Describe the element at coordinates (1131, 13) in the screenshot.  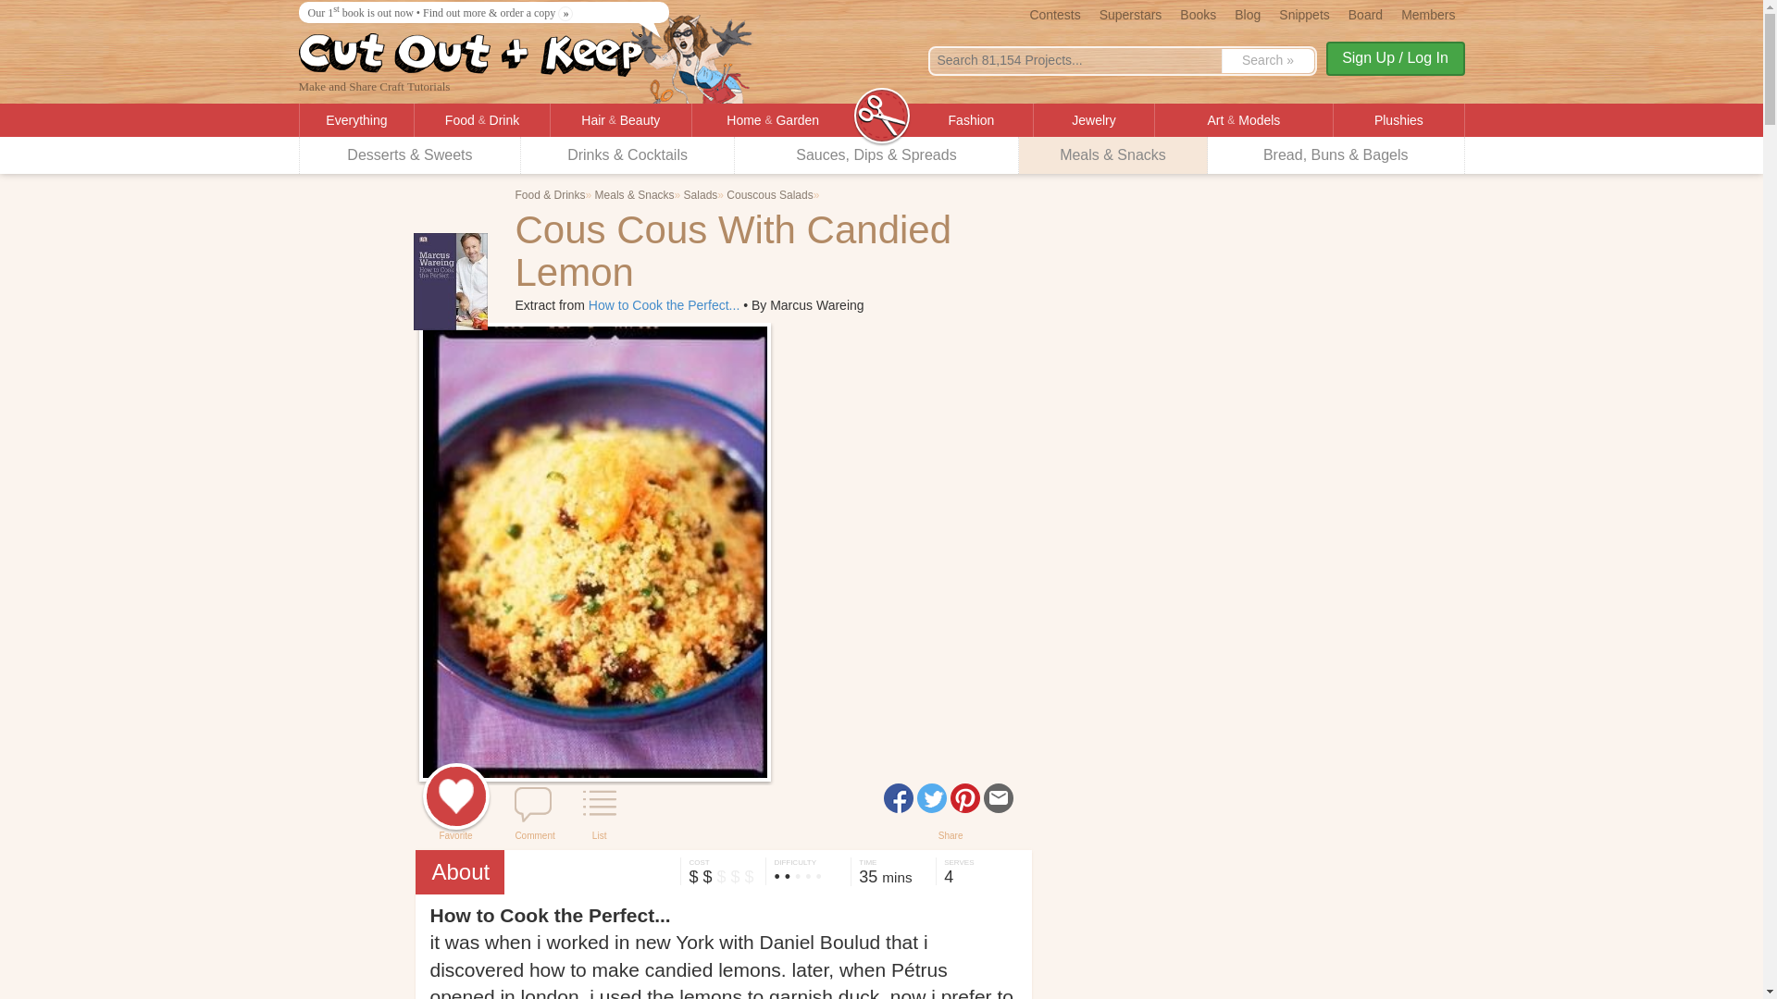
I see `Superstars` at that location.